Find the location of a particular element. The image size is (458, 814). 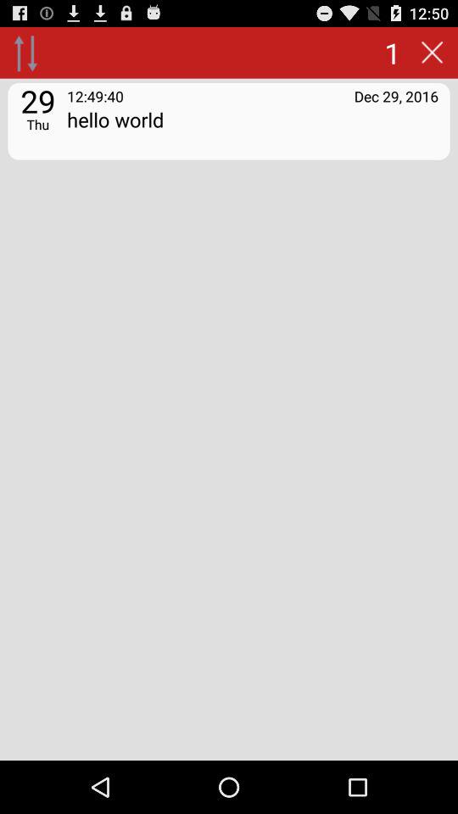

turn on item next to 1 is located at coordinates (25, 53).